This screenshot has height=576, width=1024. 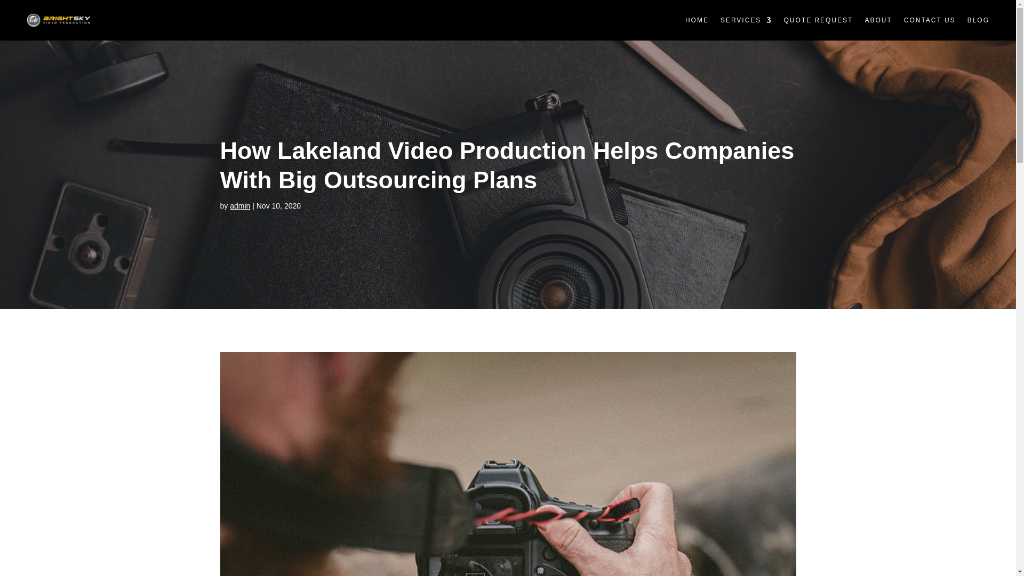 I want to click on SERVICES, so click(x=746, y=20).